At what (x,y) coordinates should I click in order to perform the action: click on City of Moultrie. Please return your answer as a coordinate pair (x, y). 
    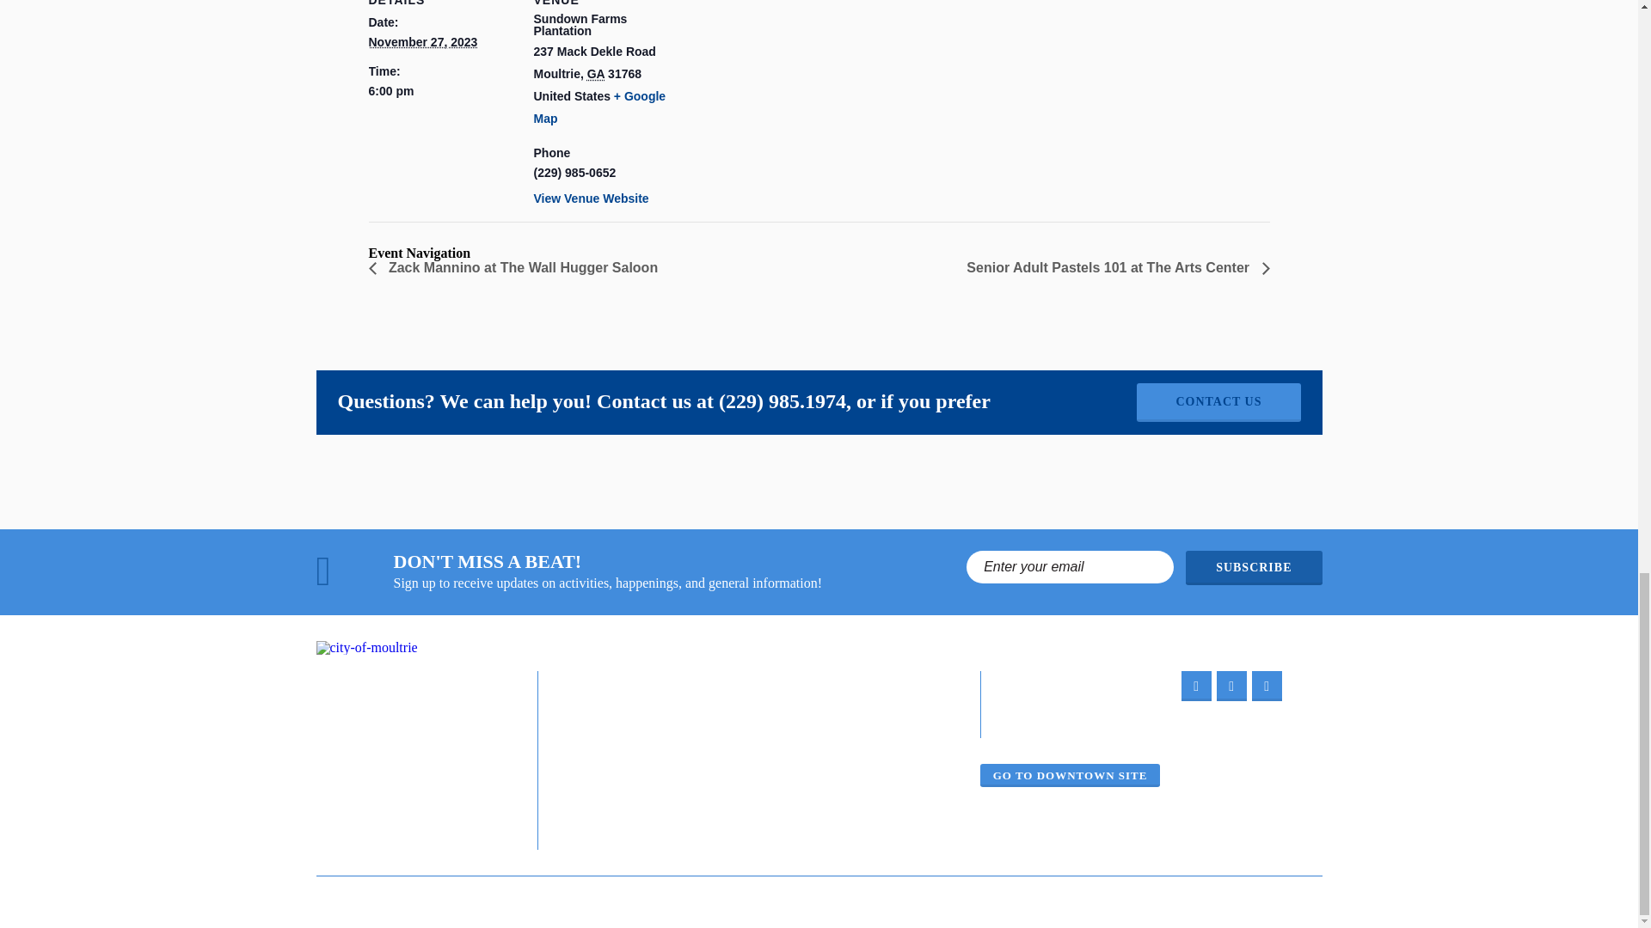
    Looking at the image, I should click on (366, 648).